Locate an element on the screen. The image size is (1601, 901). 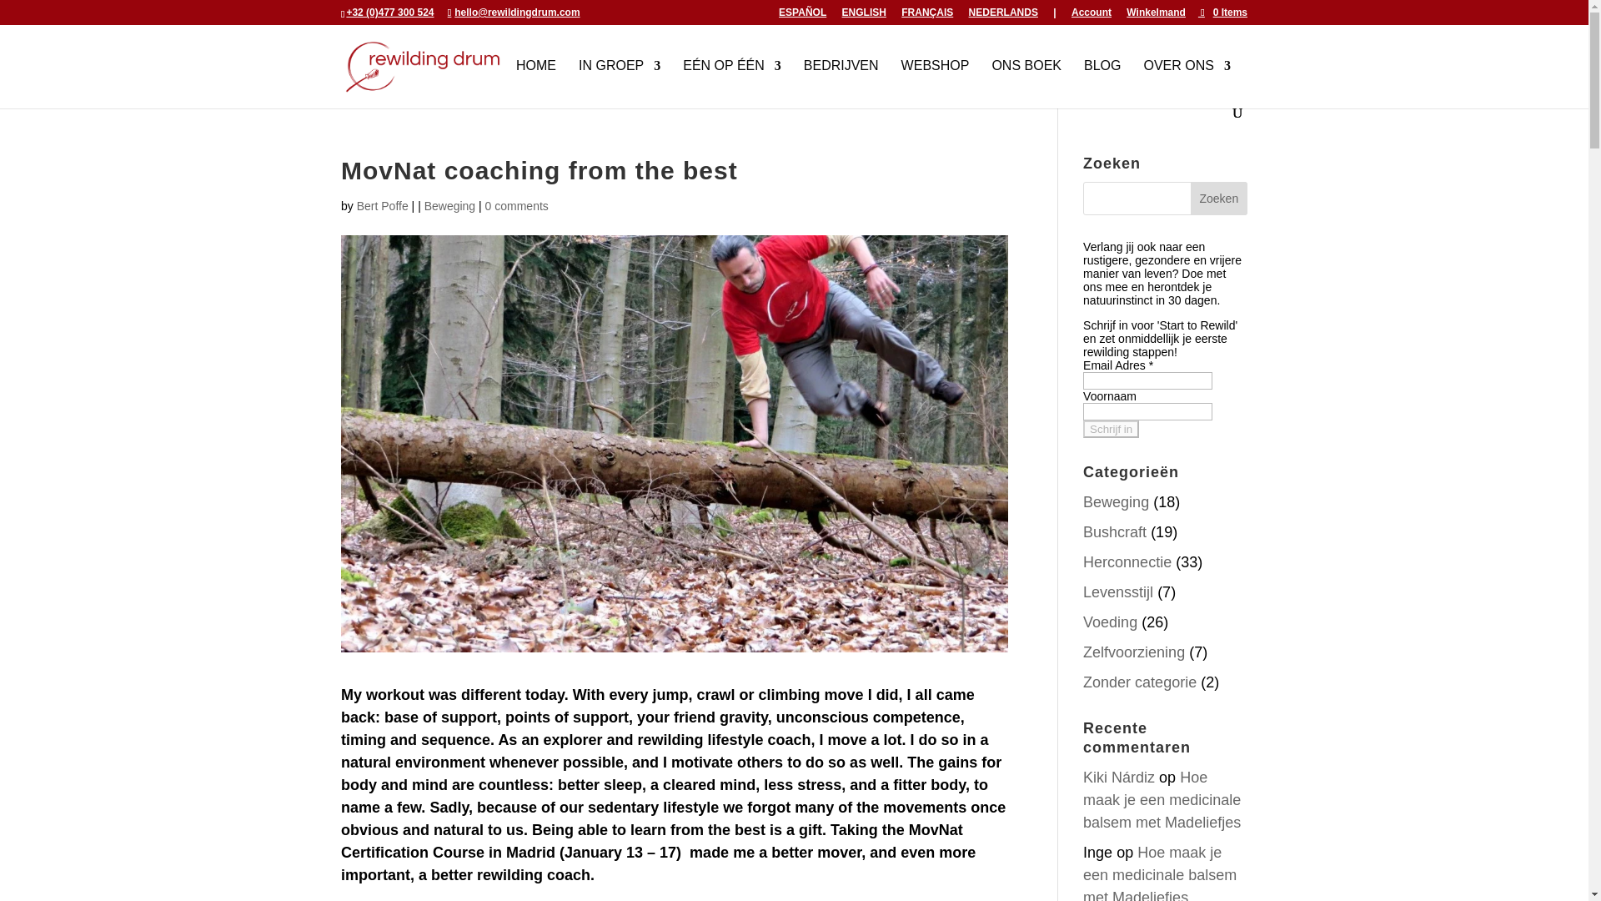
IN GROEP is located at coordinates (619, 83).